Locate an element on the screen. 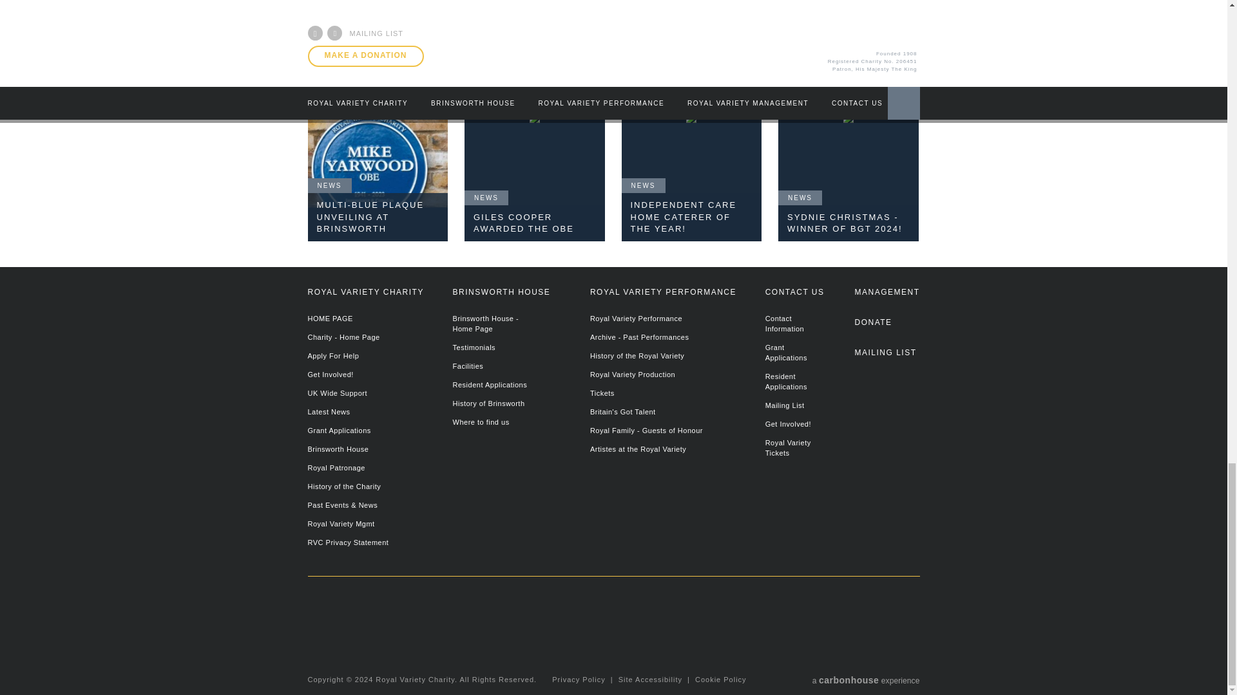 The width and height of the screenshot is (1237, 695). Mailing List is located at coordinates (887, 358).